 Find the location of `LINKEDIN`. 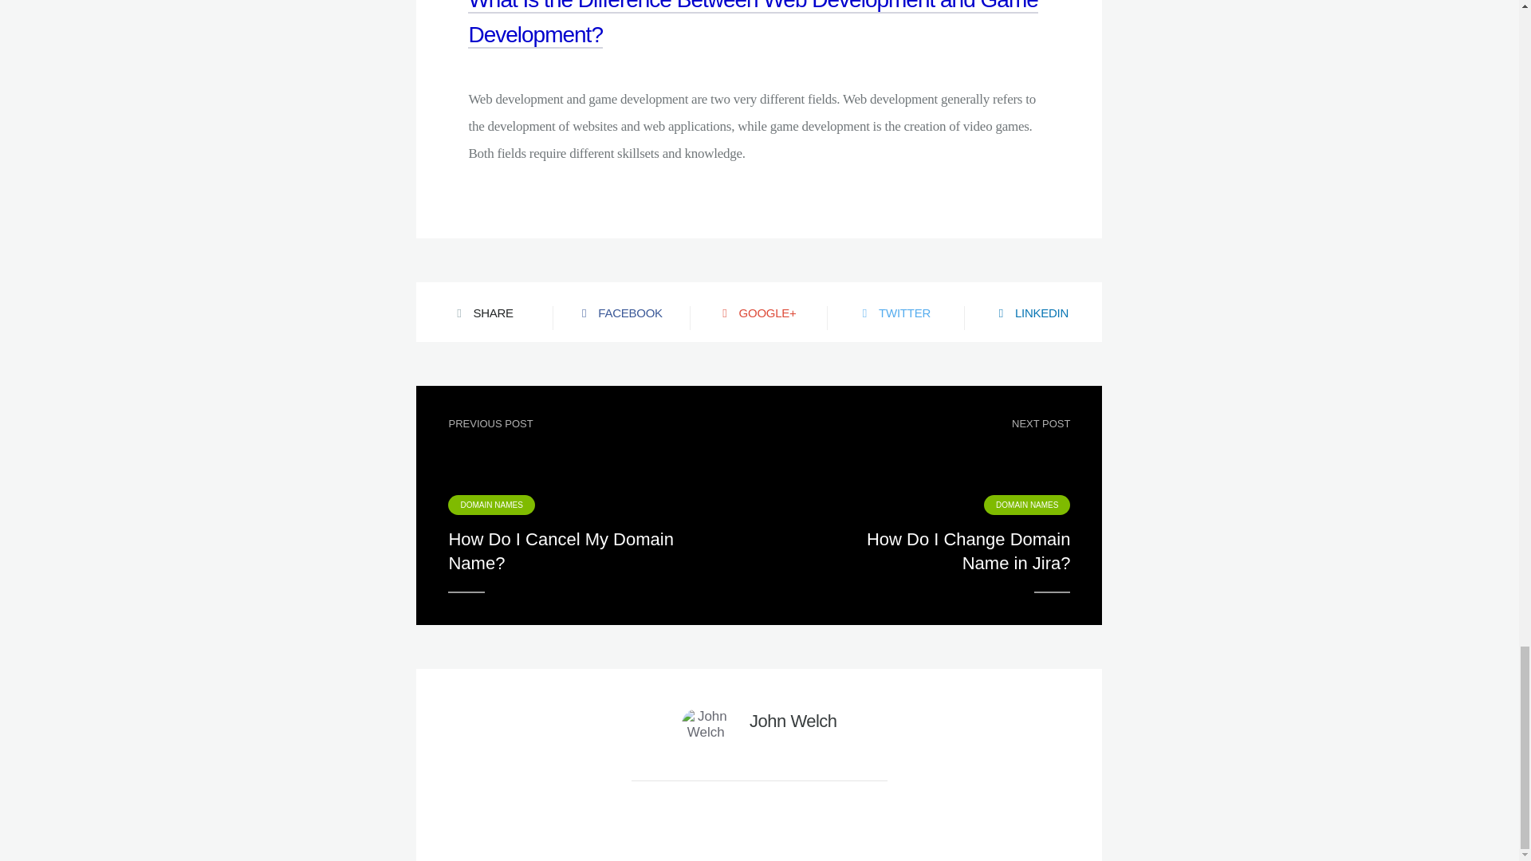

LINKEDIN is located at coordinates (1033, 312).